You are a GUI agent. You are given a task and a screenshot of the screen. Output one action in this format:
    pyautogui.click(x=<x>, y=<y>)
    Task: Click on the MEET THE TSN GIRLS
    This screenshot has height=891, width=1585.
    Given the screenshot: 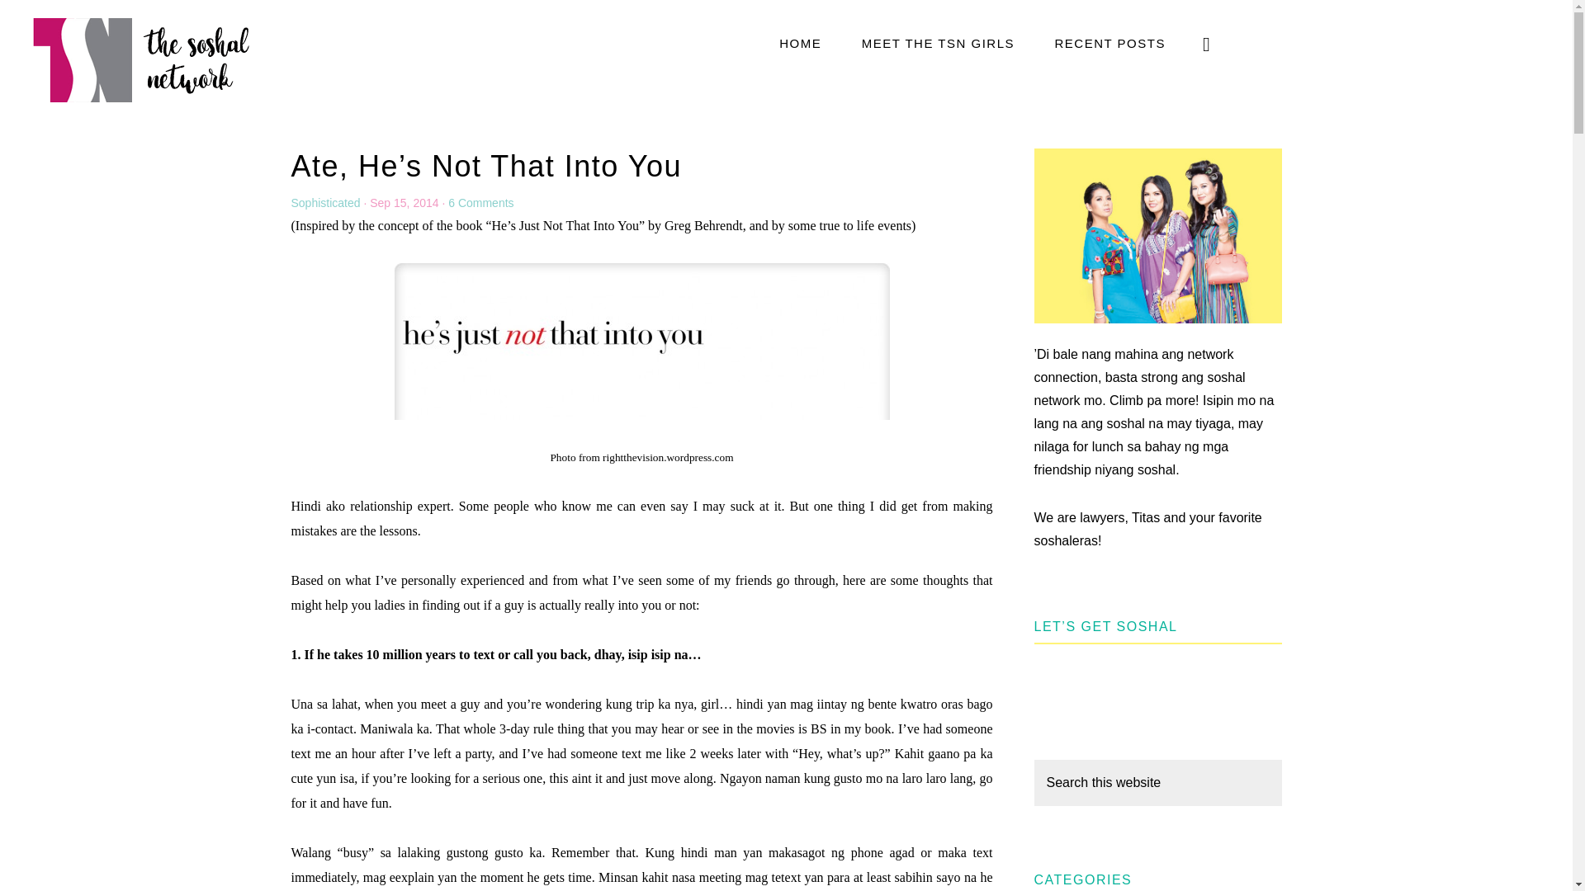 What is the action you would take?
    pyautogui.click(x=938, y=43)
    